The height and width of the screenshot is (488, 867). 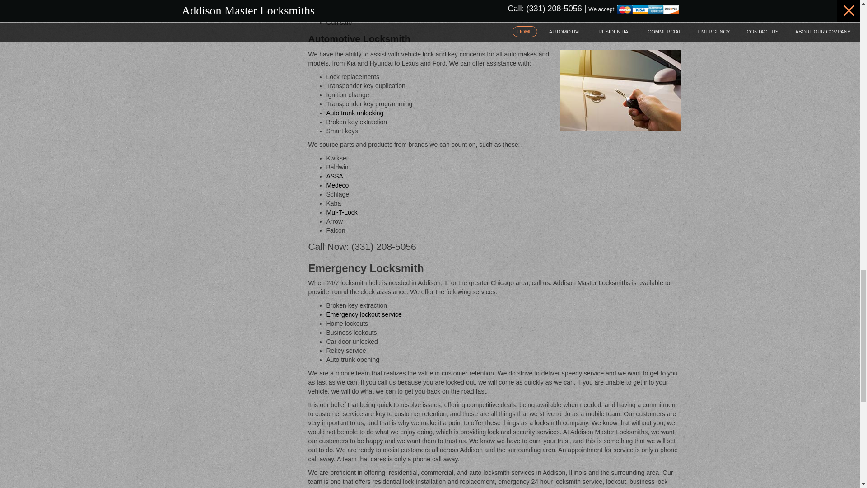 What do you see at coordinates (334, 176) in the screenshot?
I see `ASSA` at bounding box center [334, 176].